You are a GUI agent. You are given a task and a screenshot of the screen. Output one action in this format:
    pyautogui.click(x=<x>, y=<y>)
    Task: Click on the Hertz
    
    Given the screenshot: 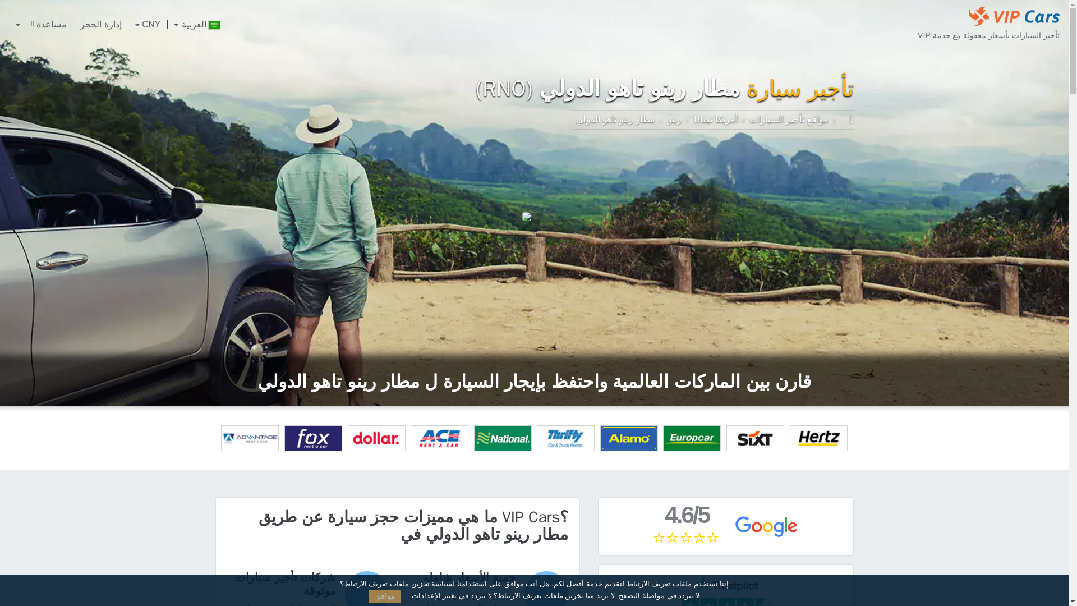 What is the action you would take?
    pyautogui.click(x=818, y=438)
    